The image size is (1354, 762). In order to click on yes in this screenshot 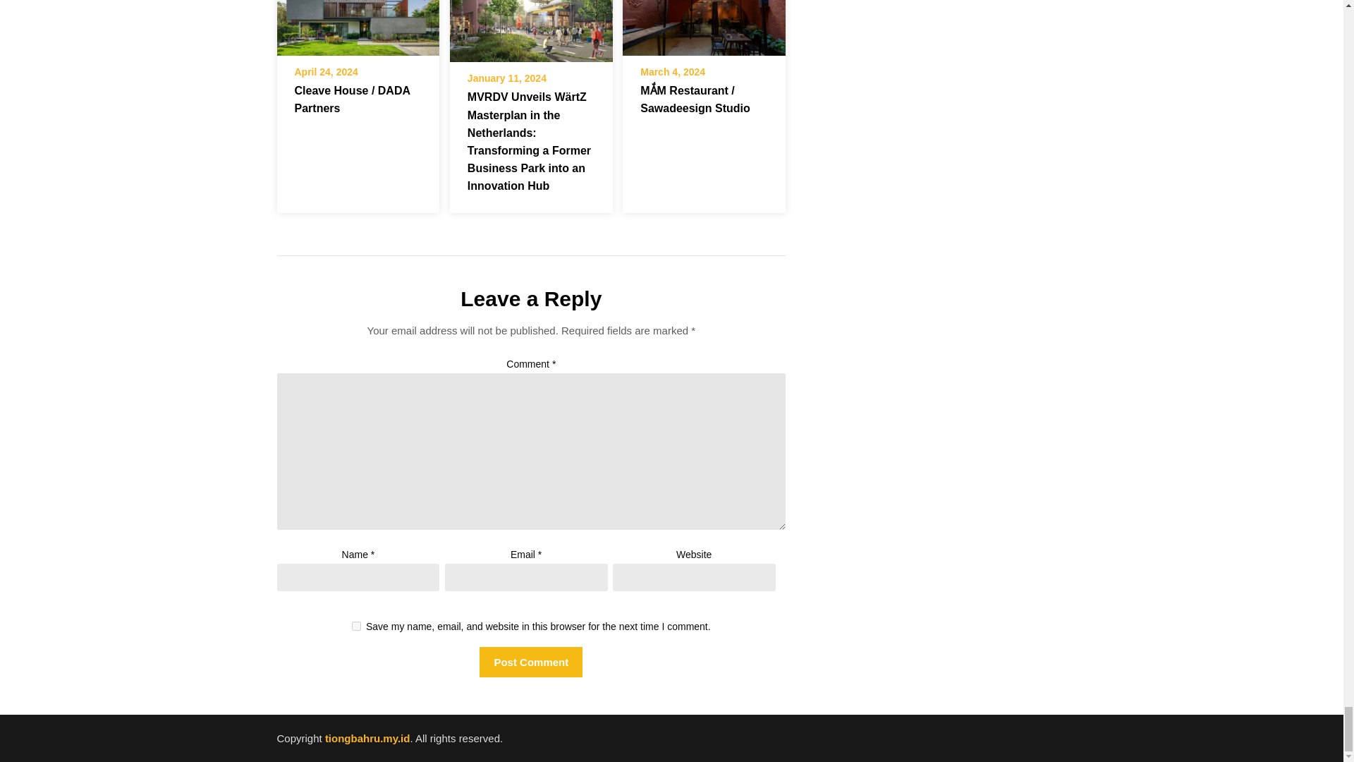, I will do `click(357, 627)`.